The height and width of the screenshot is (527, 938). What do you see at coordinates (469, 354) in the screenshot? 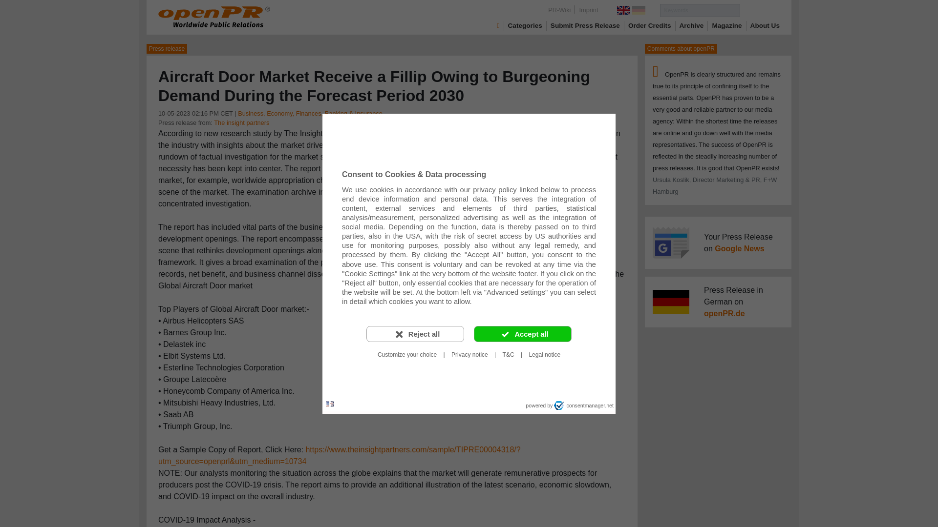
I see `Privacy notice` at bounding box center [469, 354].